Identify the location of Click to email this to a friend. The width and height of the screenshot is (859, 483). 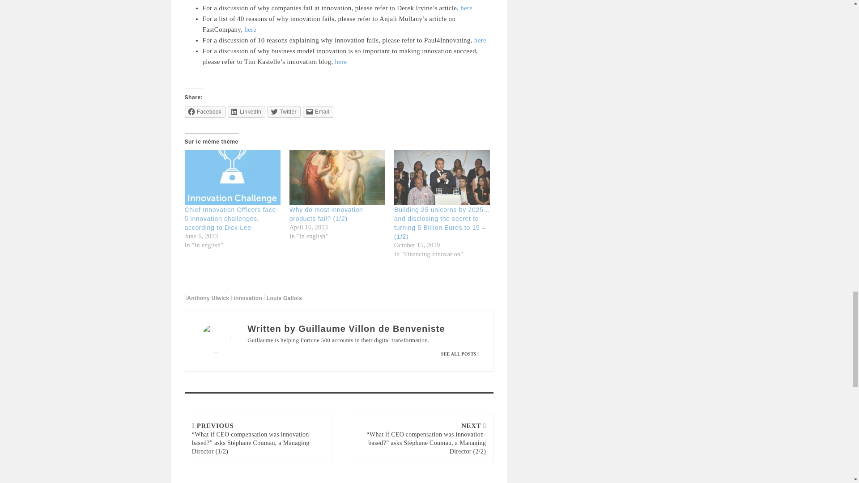
(318, 112).